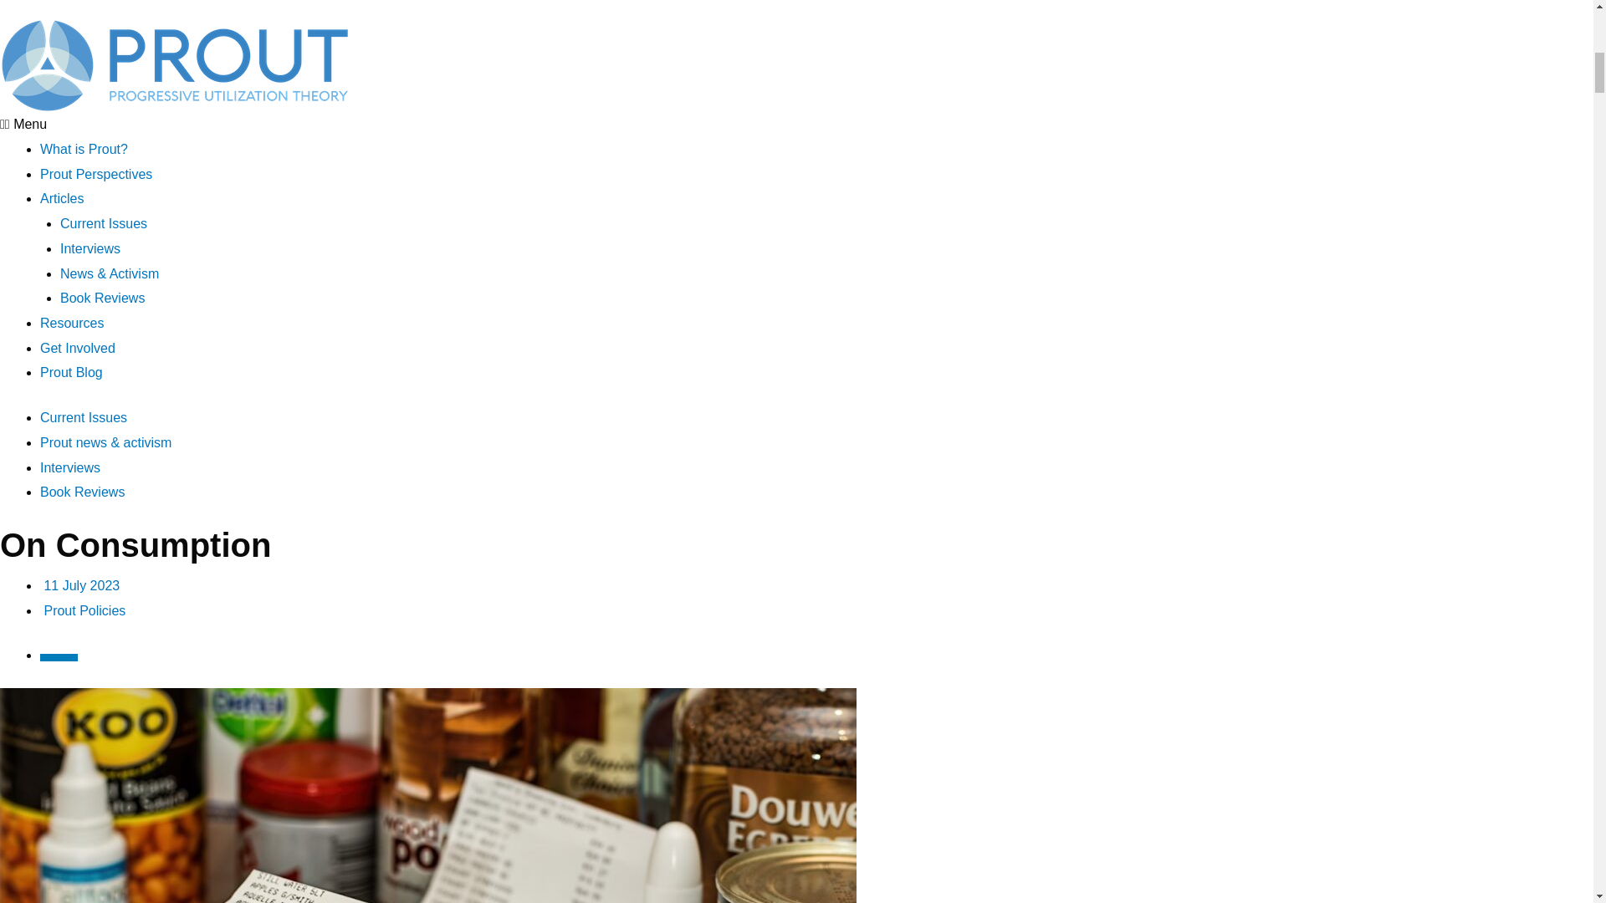 This screenshot has width=1606, height=903. Describe the element at coordinates (102, 298) in the screenshot. I see `Book Reviews` at that location.